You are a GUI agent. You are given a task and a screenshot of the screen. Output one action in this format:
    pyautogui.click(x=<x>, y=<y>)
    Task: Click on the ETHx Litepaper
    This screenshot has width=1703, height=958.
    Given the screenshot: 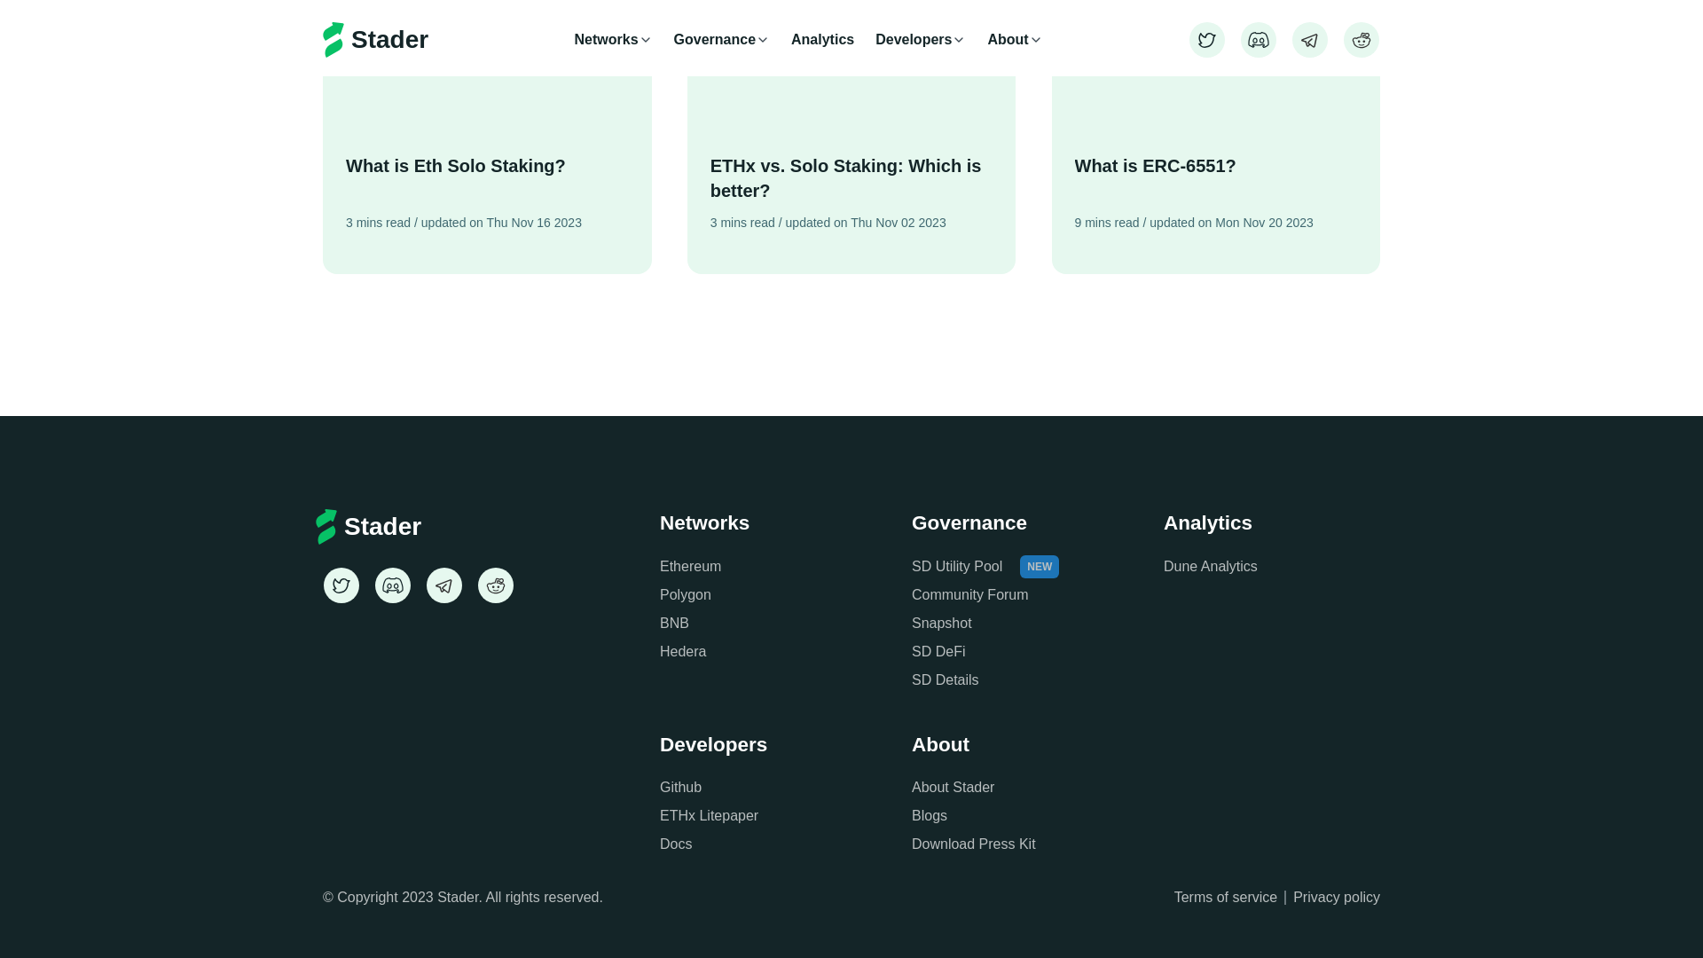 What is the action you would take?
    pyautogui.click(x=709, y=816)
    